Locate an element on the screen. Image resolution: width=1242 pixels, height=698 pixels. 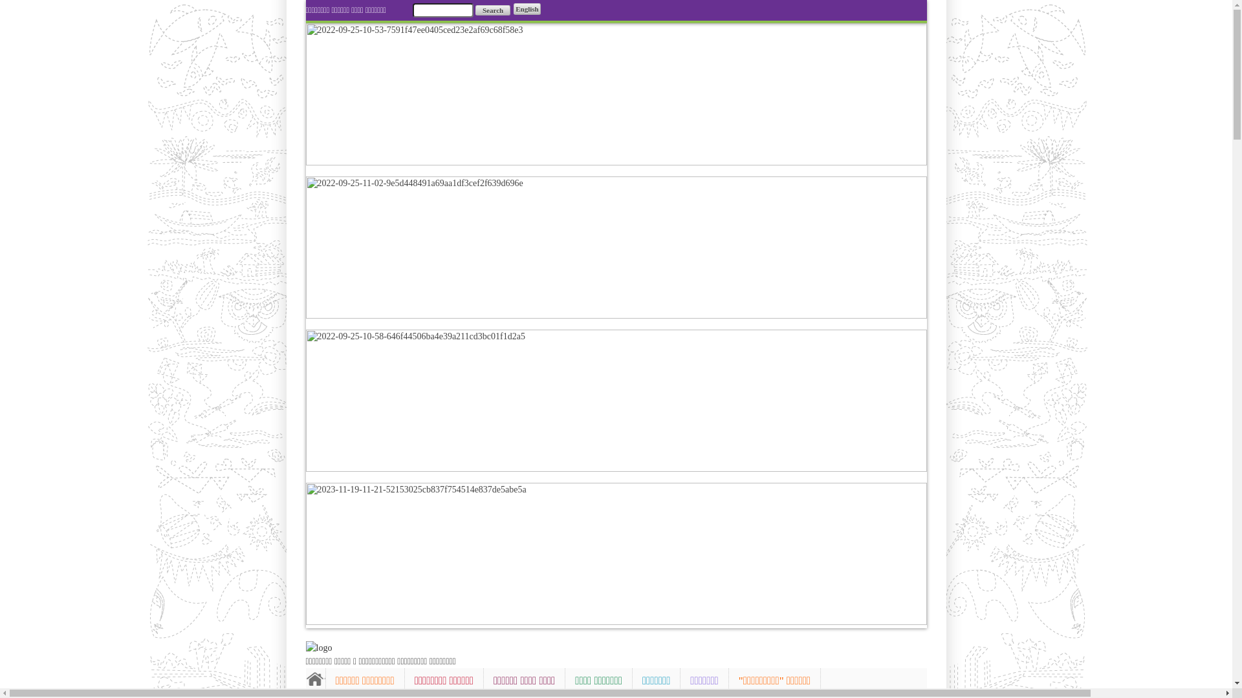
English is located at coordinates (527, 9).